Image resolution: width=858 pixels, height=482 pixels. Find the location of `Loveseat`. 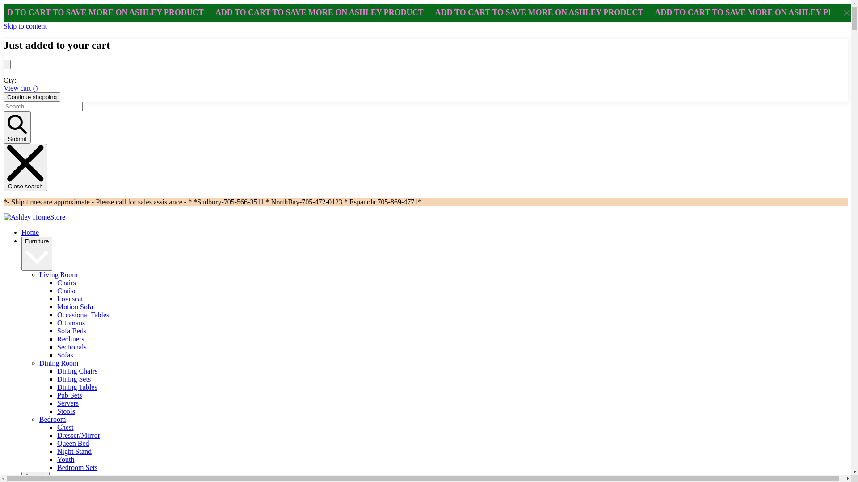

Loveseat is located at coordinates (70, 299).